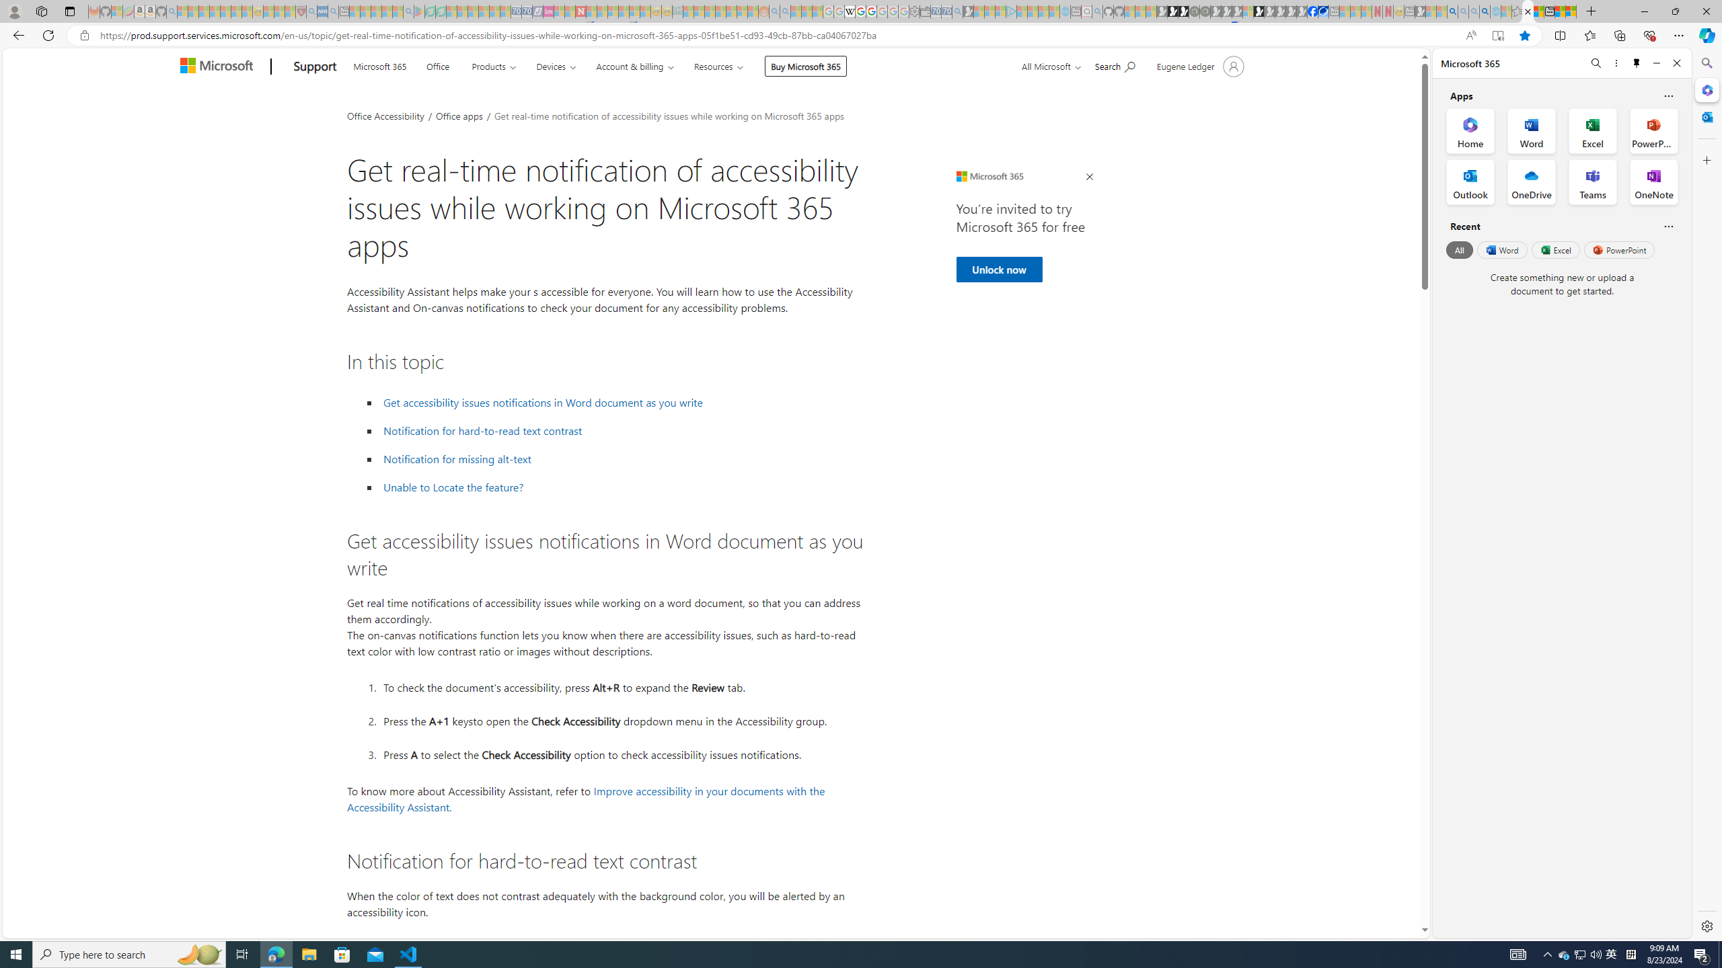 Image resolution: width=1722 pixels, height=968 pixels. I want to click on MSN - Sleeping, so click(1419, 11).